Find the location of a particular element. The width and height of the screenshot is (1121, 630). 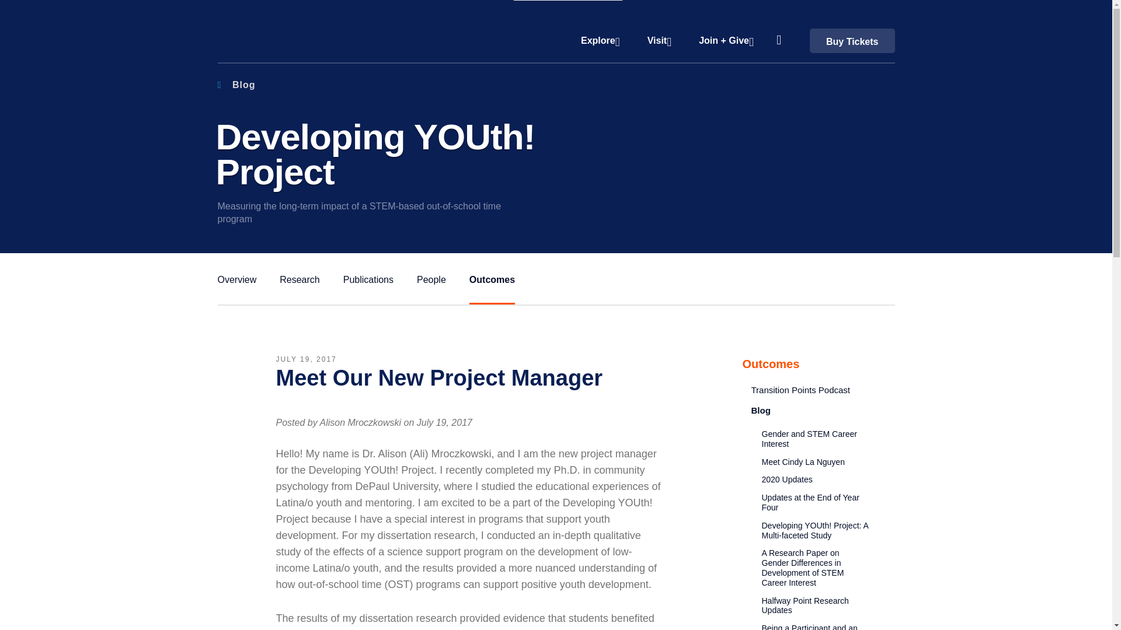

Overview is located at coordinates (236, 85).